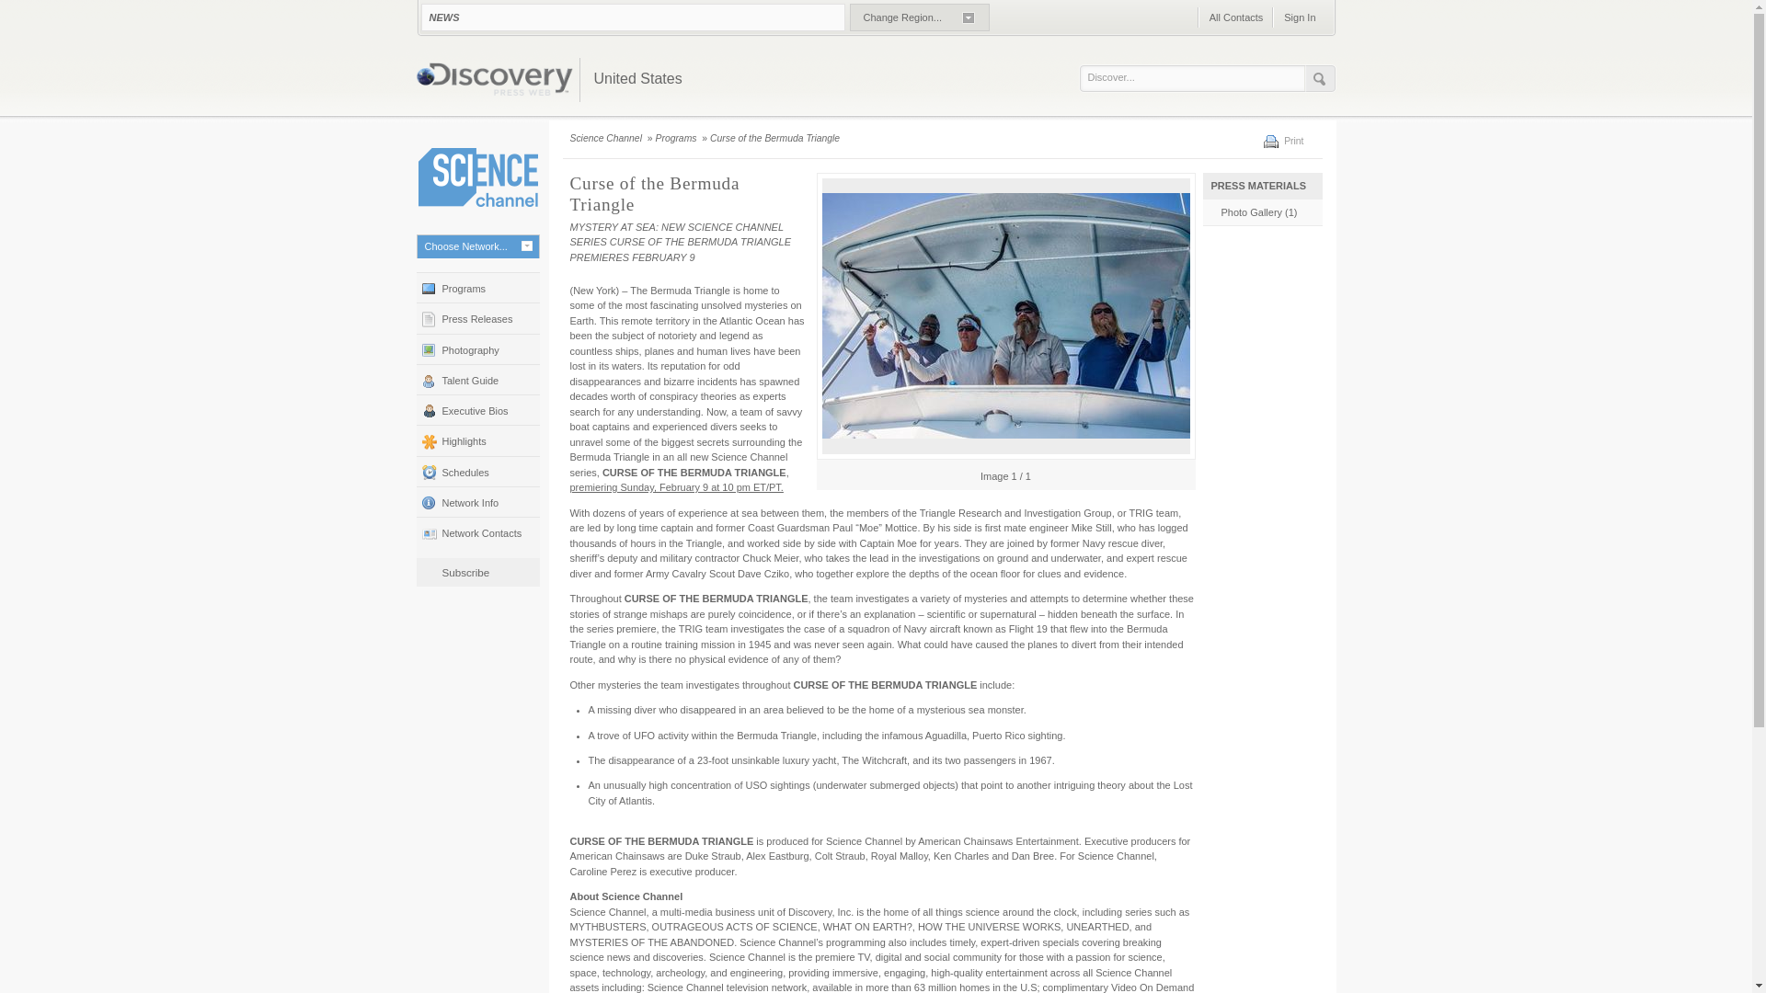 Image resolution: width=1766 pixels, height=993 pixels. Describe the element at coordinates (1299, 17) in the screenshot. I see `Sign In` at that location.